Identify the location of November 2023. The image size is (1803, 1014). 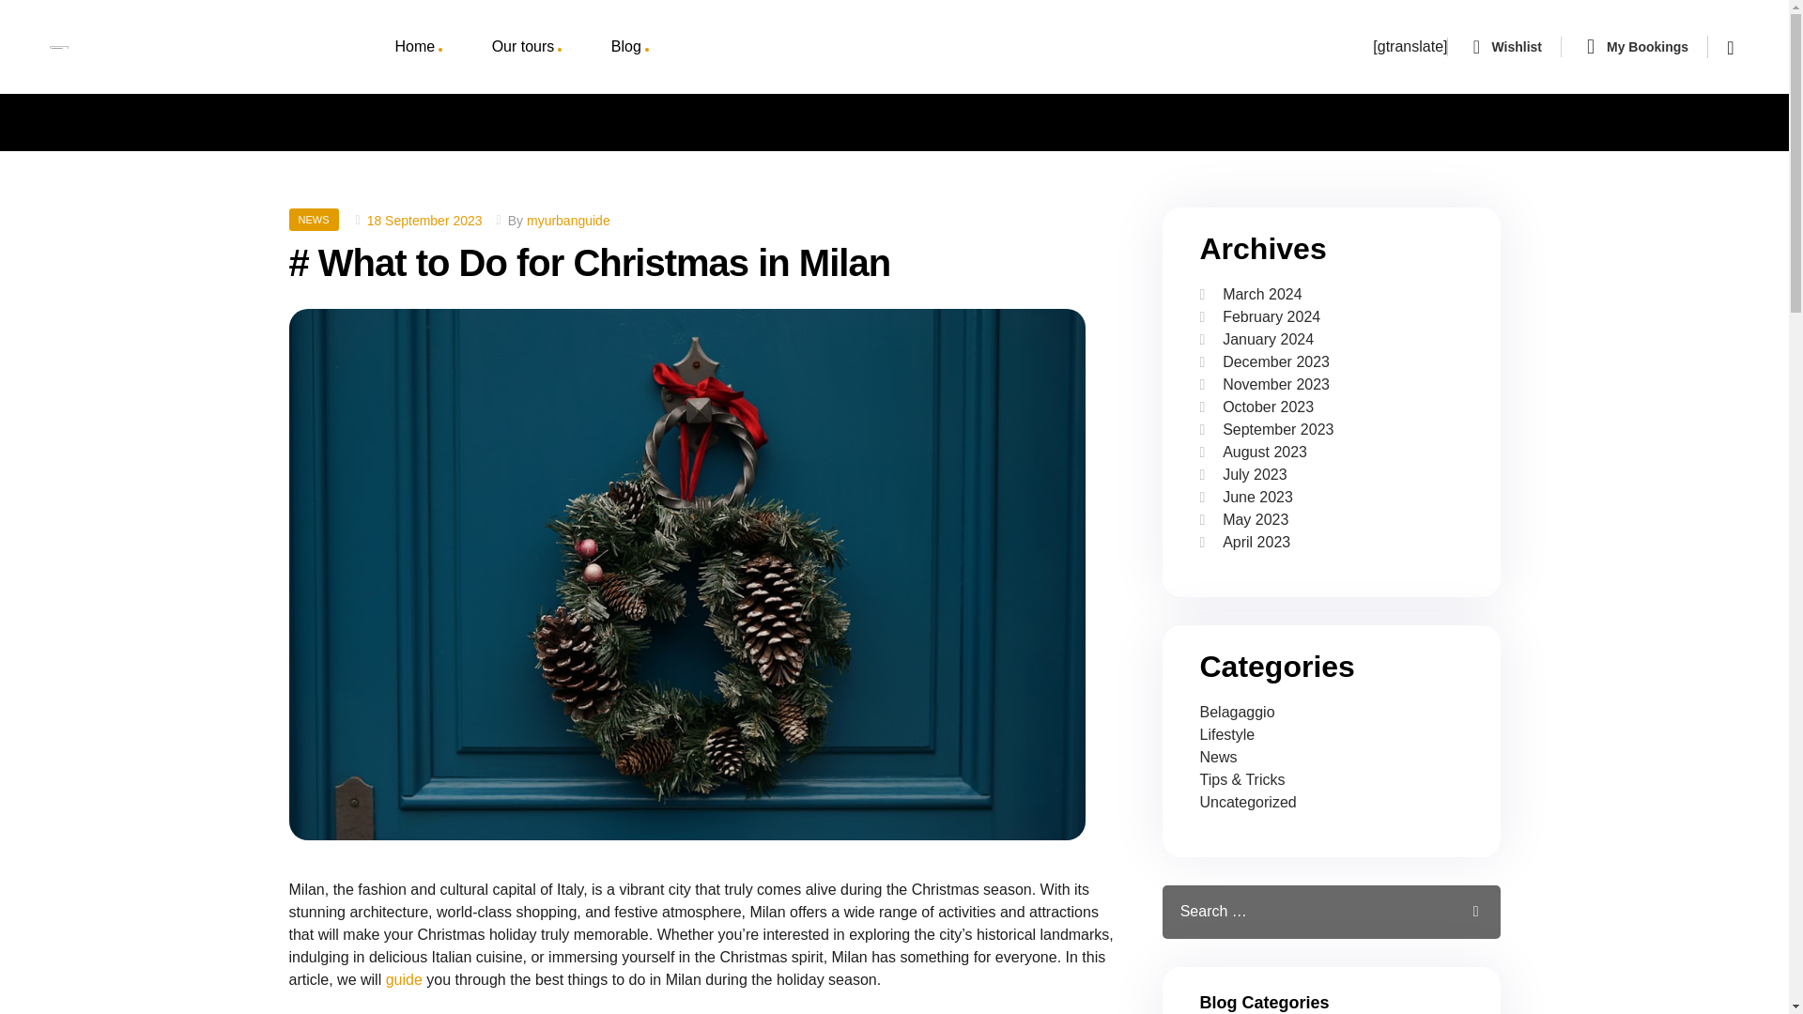
(1275, 383).